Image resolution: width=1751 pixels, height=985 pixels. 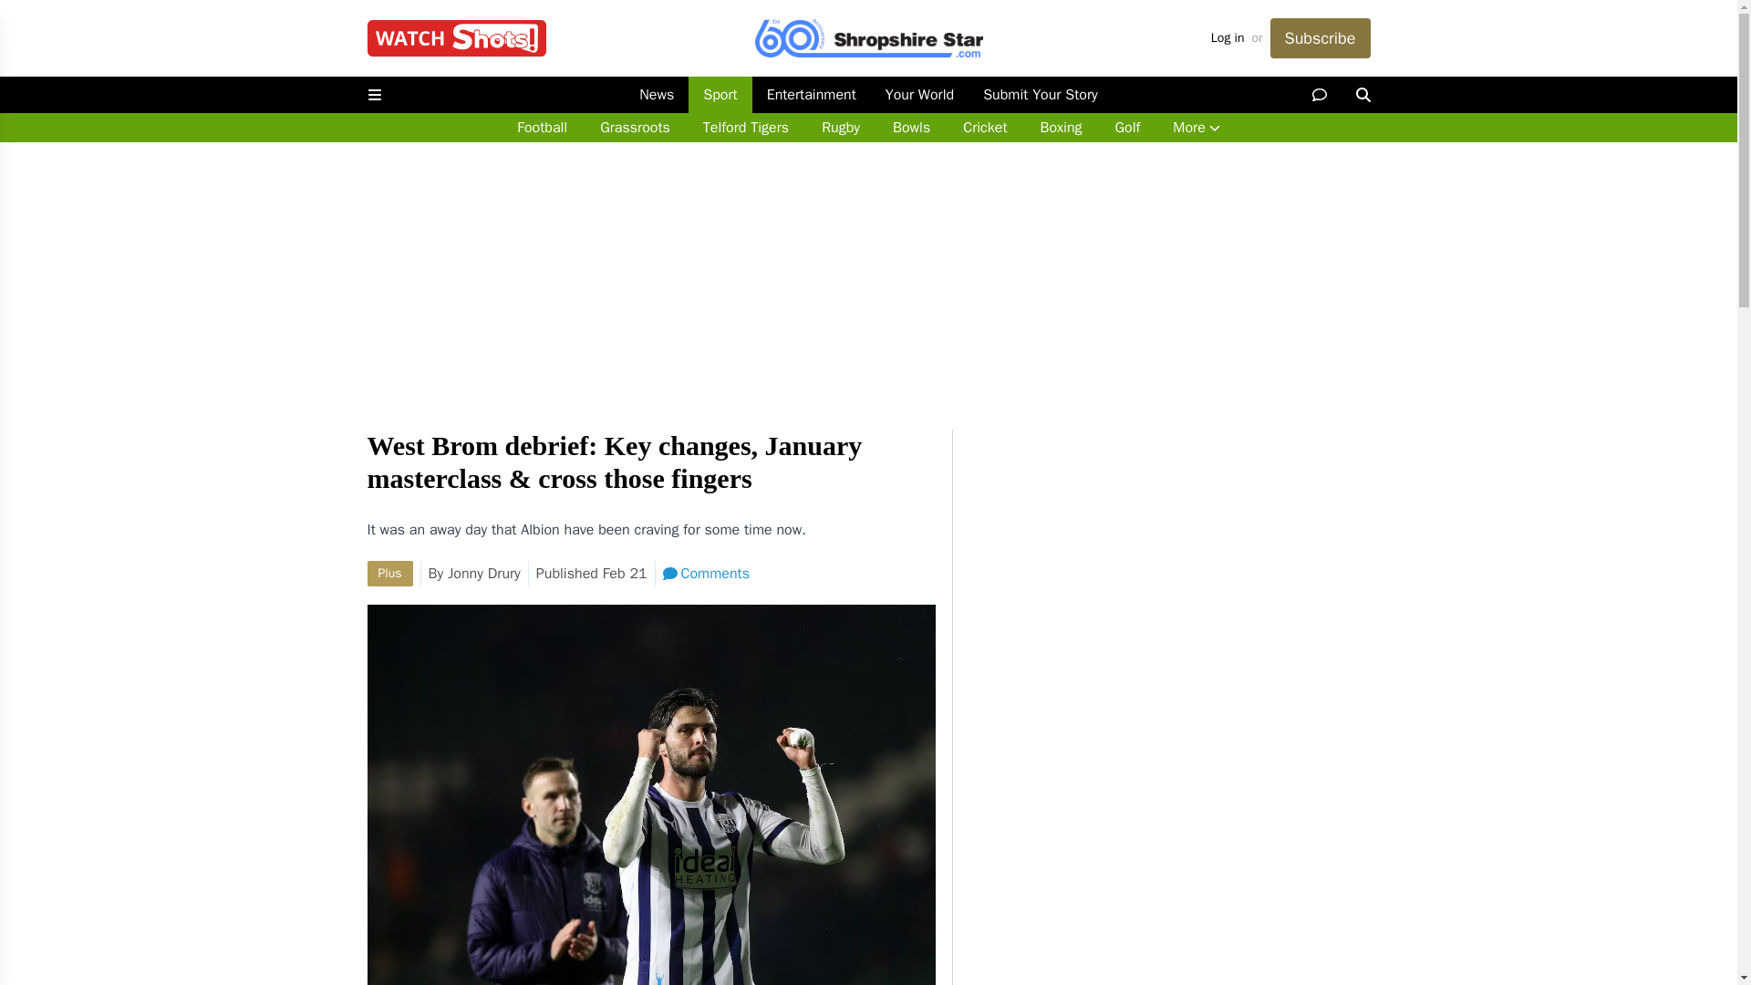 What do you see at coordinates (841, 128) in the screenshot?
I see `Rugby` at bounding box center [841, 128].